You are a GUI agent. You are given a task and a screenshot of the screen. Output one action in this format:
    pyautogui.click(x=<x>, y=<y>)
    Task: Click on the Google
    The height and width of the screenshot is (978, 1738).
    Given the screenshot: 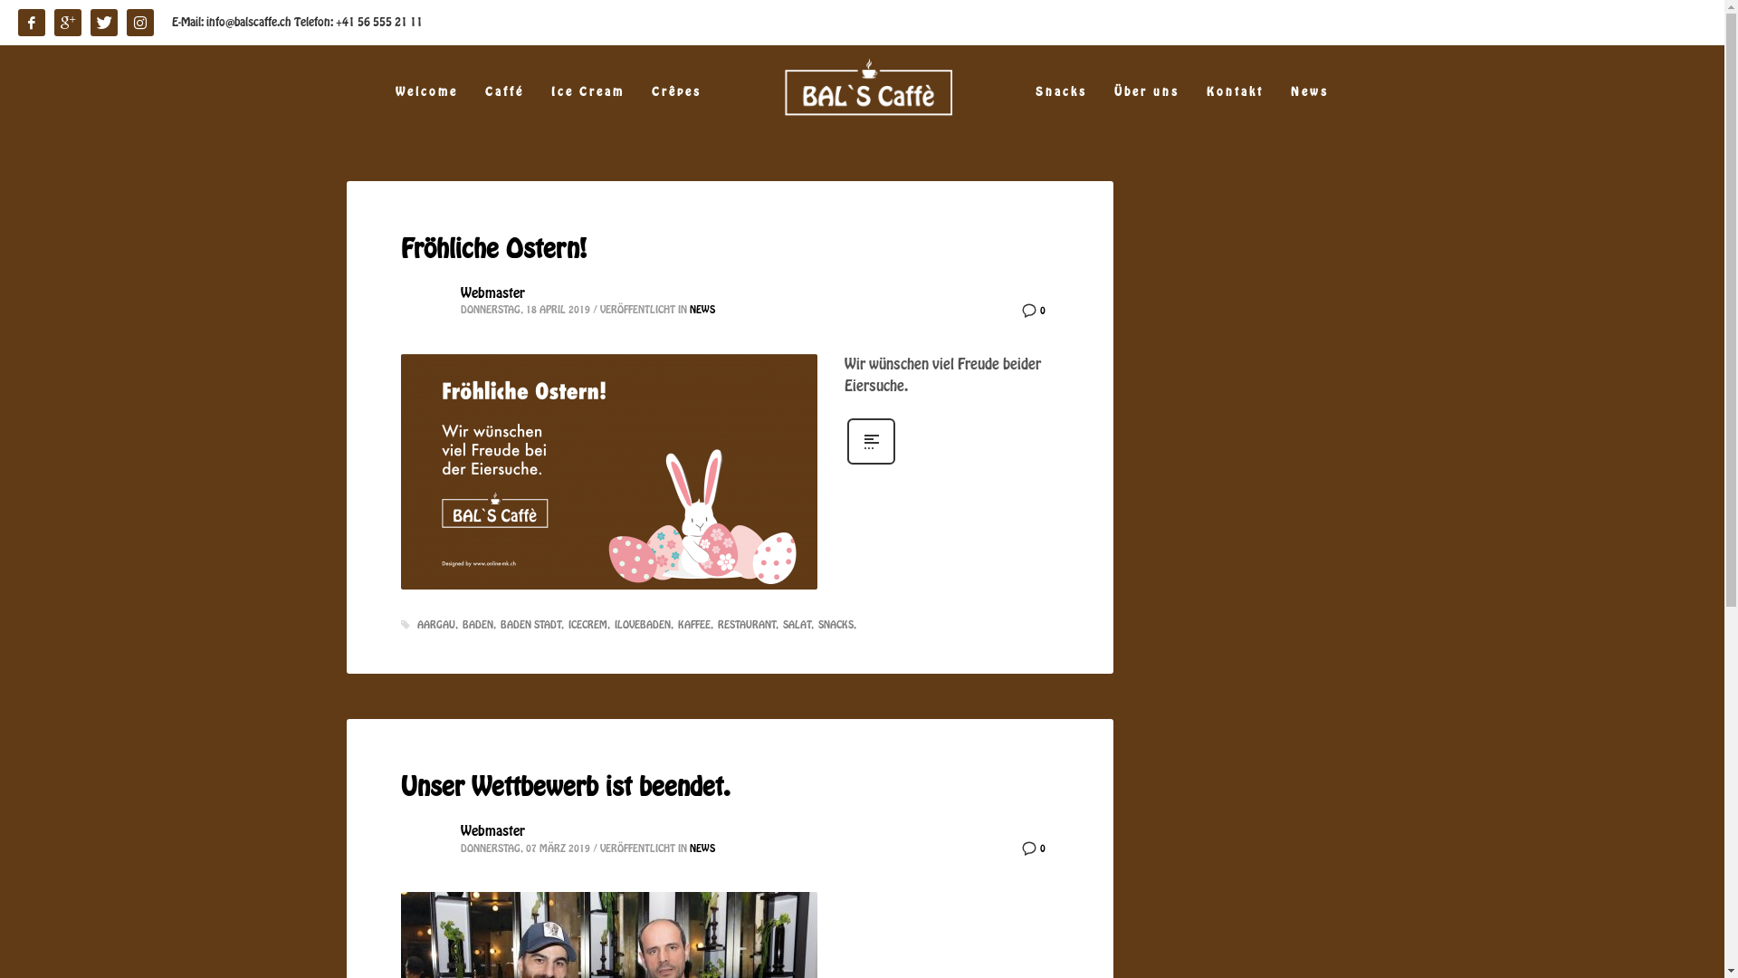 What is the action you would take?
    pyautogui.click(x=68, y=23)
    